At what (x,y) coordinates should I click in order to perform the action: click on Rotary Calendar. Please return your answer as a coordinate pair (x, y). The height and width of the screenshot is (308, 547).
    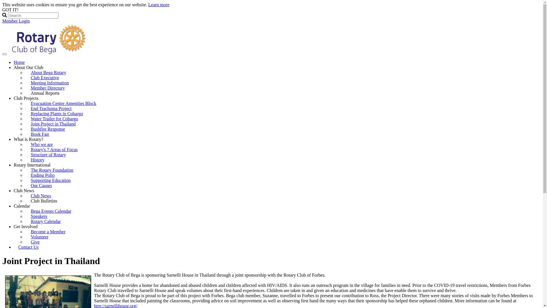
    Looking at the image, I should click on (46, 221).